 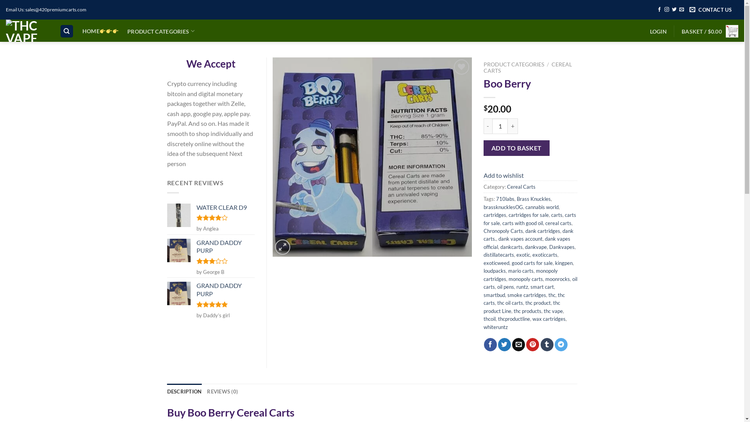 What do you see at coordinates (553, 311) in the screenshot?
I see `thc vape` at bounding box center [553, 311].